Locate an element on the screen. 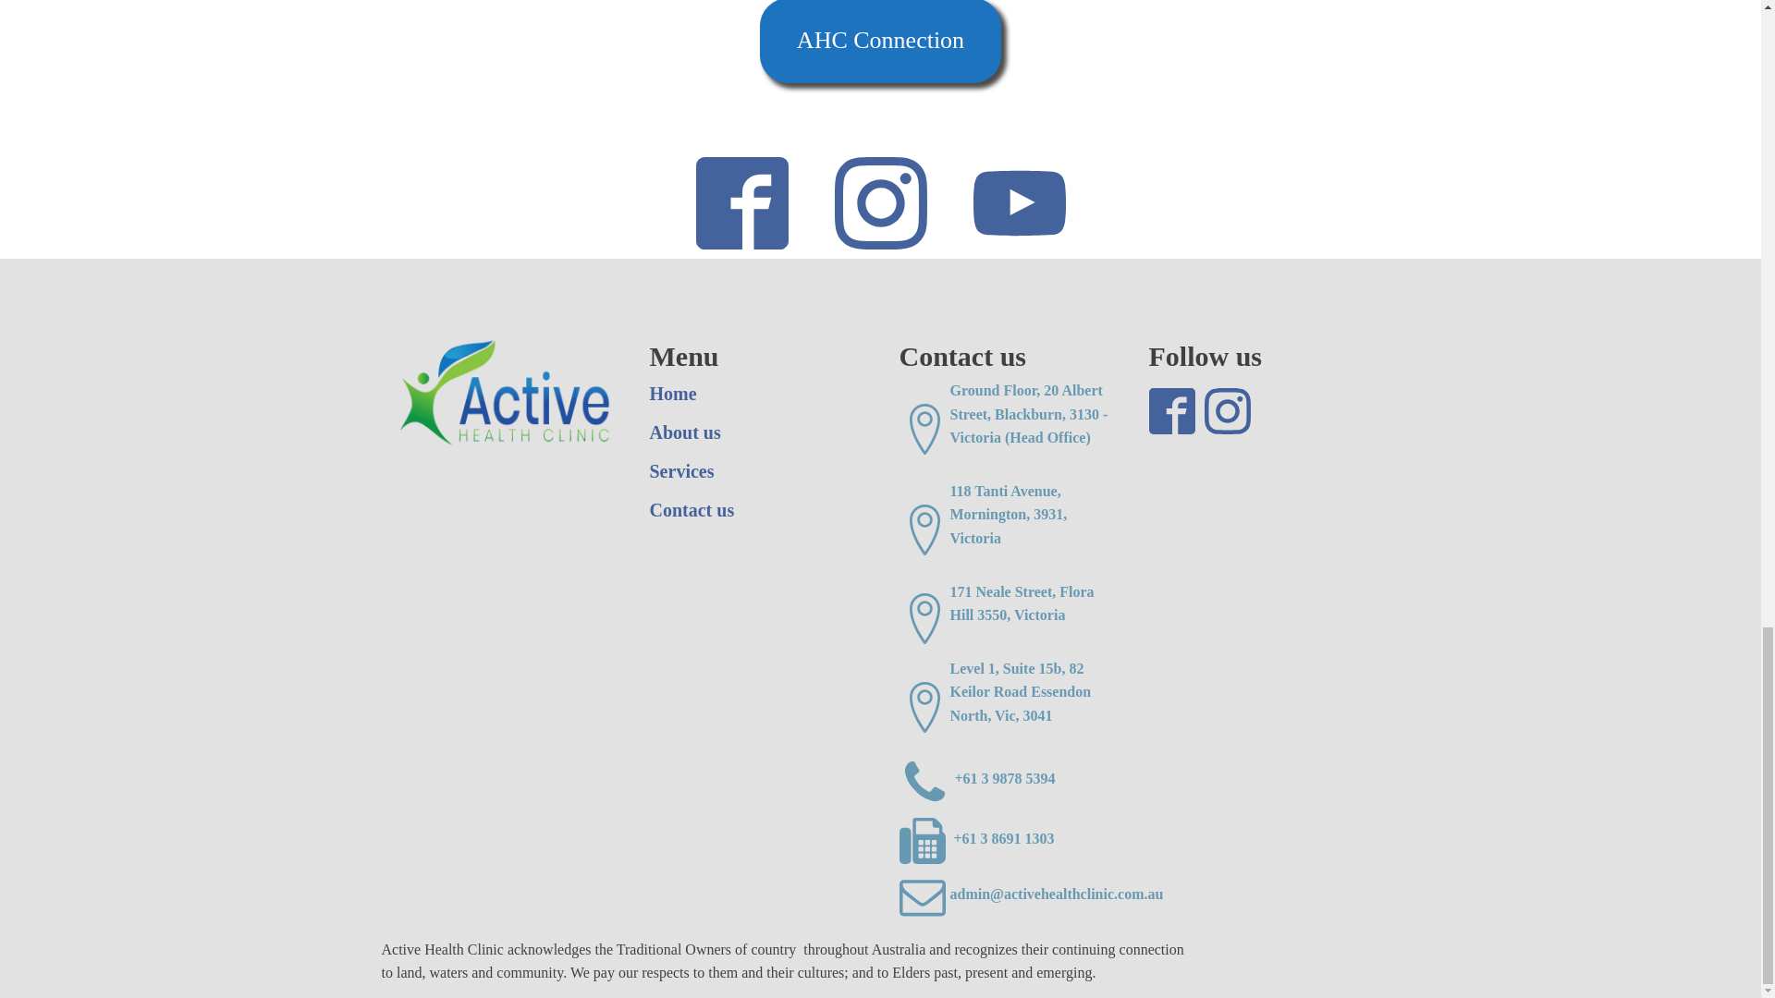  Home is located at coordinates (672, 394).